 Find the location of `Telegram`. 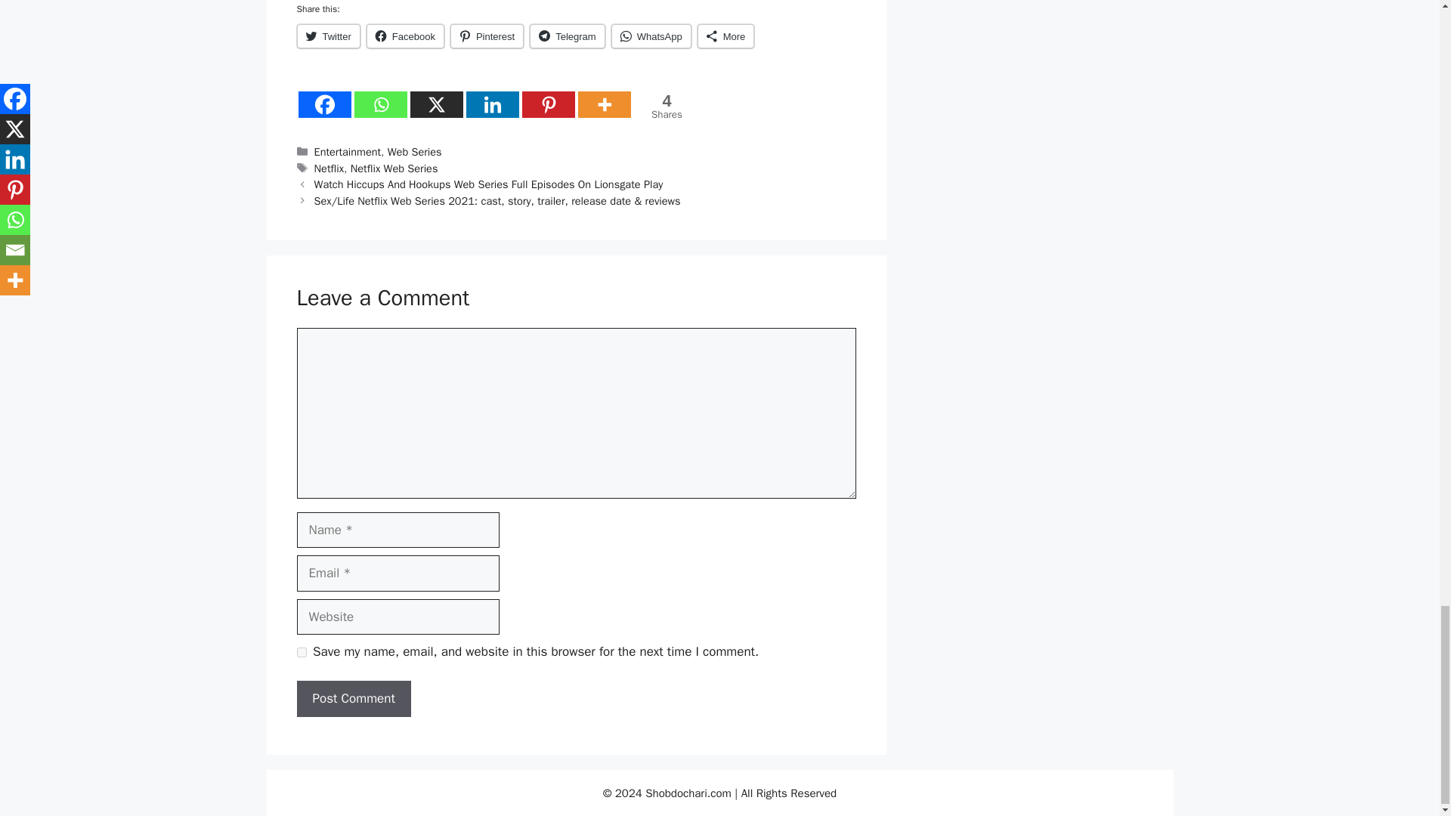

Telegram is located at coordinates (651, 36).